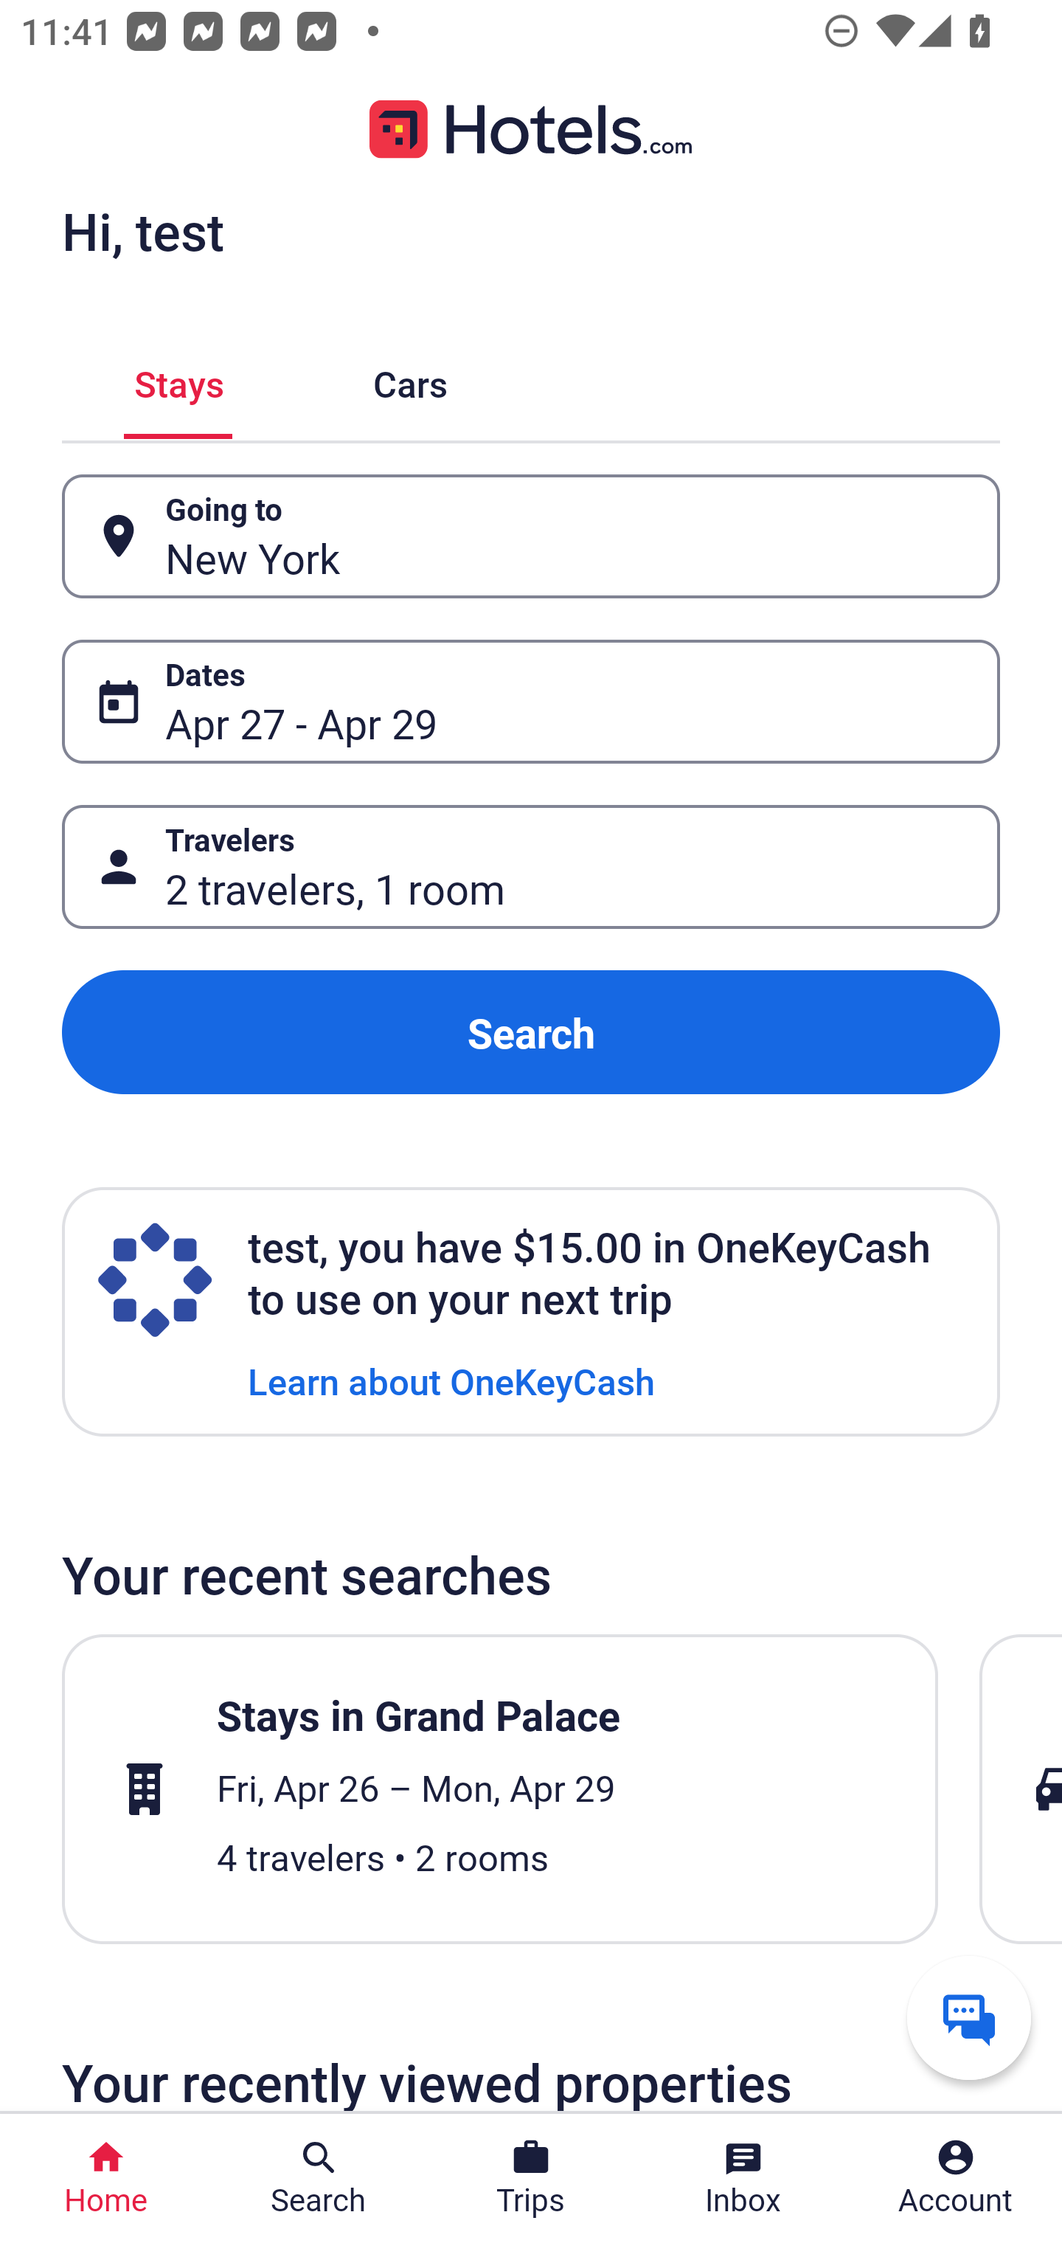 Image resolution: width=1062 pixels, height=2243 pixels. I want to click on Inbox Inbox Button, so click(743, 2178).